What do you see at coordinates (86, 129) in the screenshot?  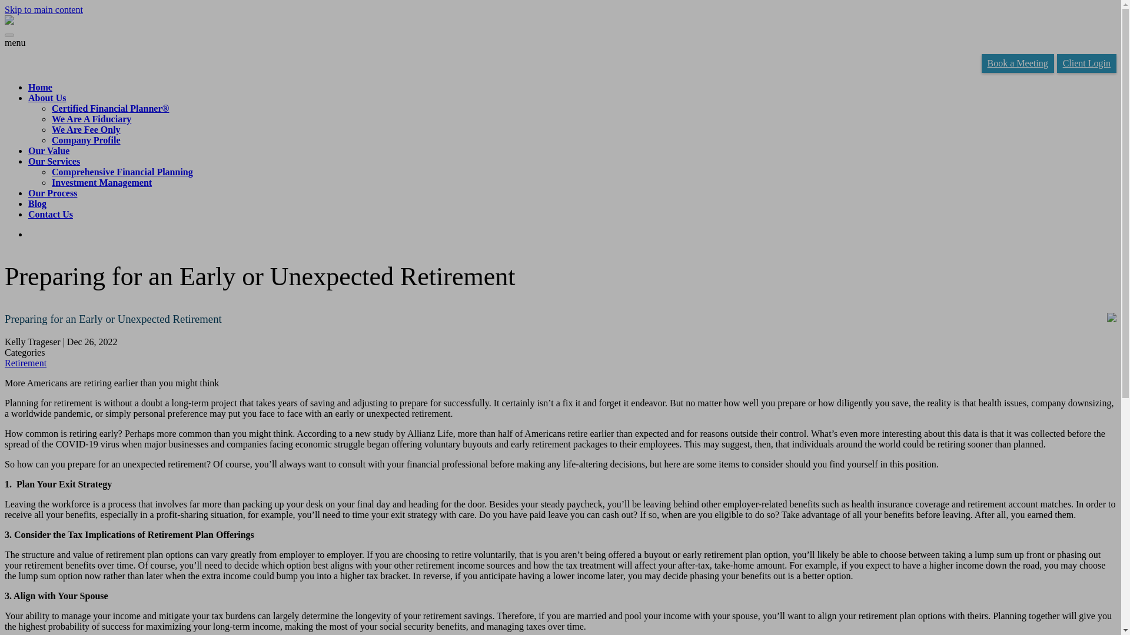 I see `We Are Fee Only` at bounding box center [86, 129].